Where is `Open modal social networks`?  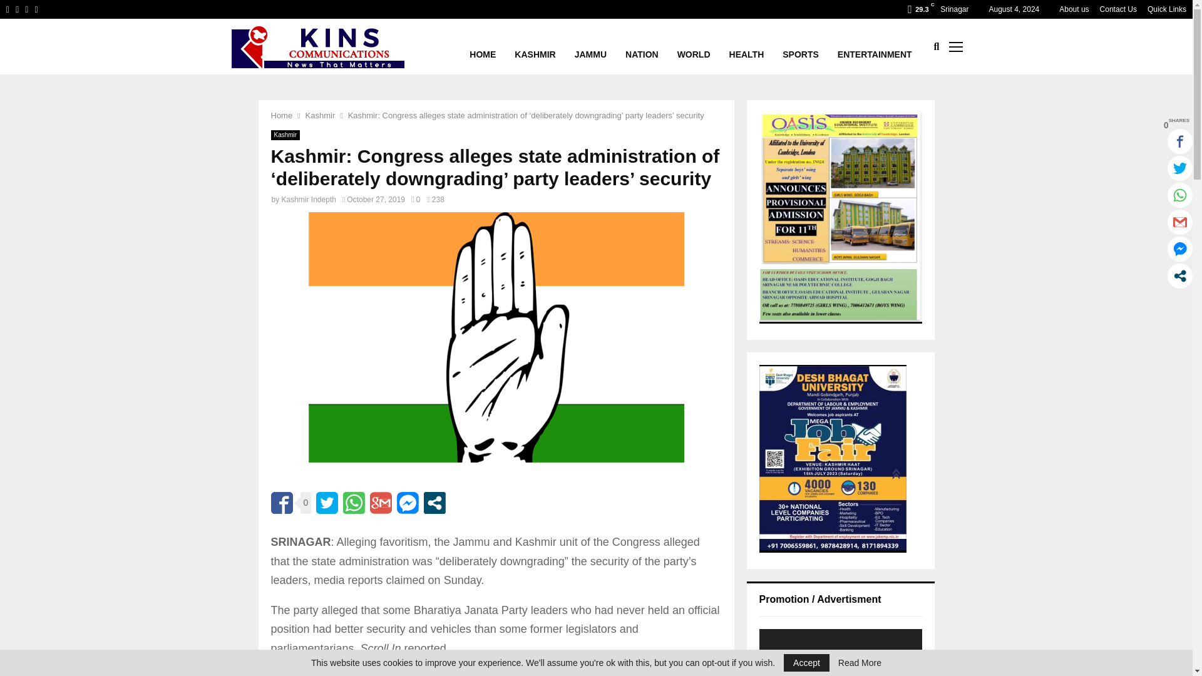 Open modal social networks is located at coordinates (434, 503).